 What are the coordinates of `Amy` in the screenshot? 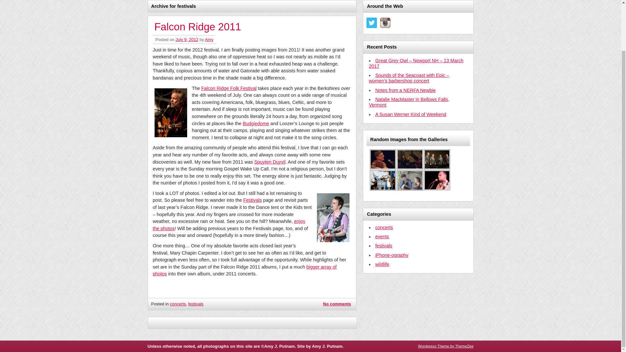 It's located at (209, 39).